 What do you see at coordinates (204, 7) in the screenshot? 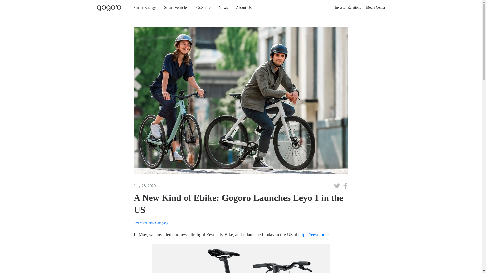
I see `GoShare` at bounding box center [204, 7].